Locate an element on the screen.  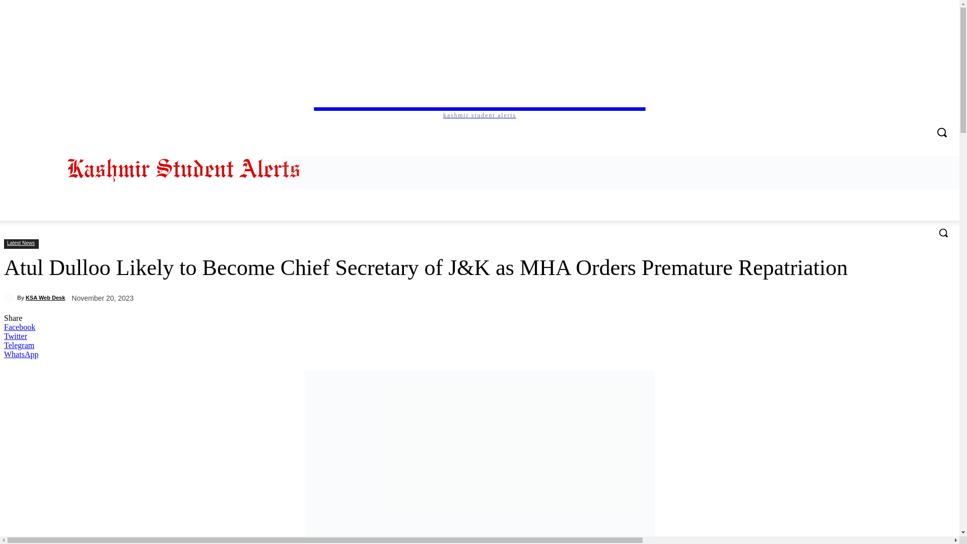
Privacy Policy is located at coordinates (262, 125).